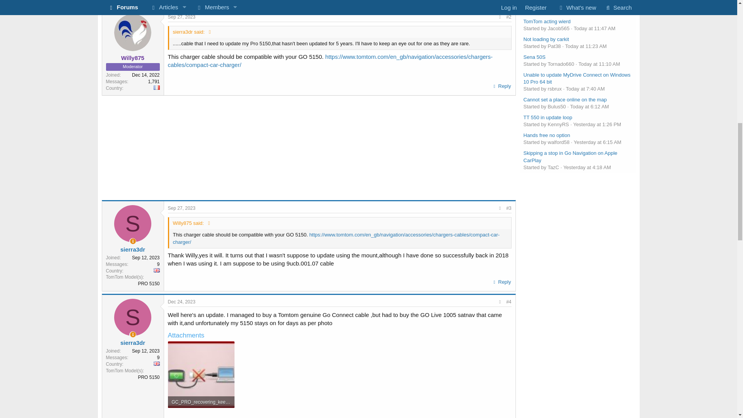 Image resolution: width=743 pixels, height=418 pixels. What do you see at coordinates (502, 86) in the screenshot?
I see `Reply, quoting this message` at bounding box center [502, 86].